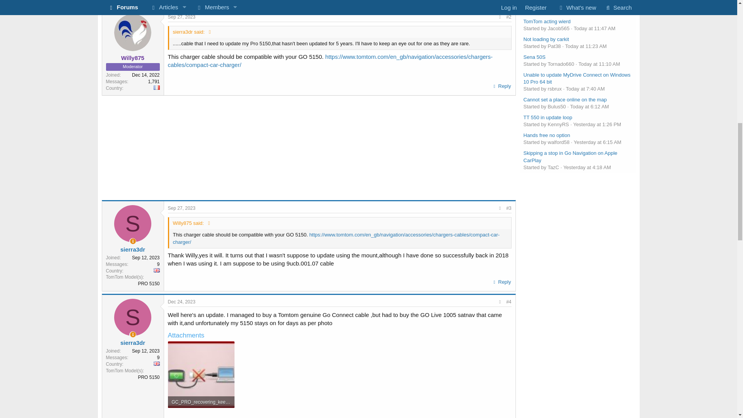 Image resolution: width=743 pixels, height=418 pixels. What do you see at coordinates (502, 86) in the screenshot?
I see `Reply, quoting this message` at bounding box center [502, 86].